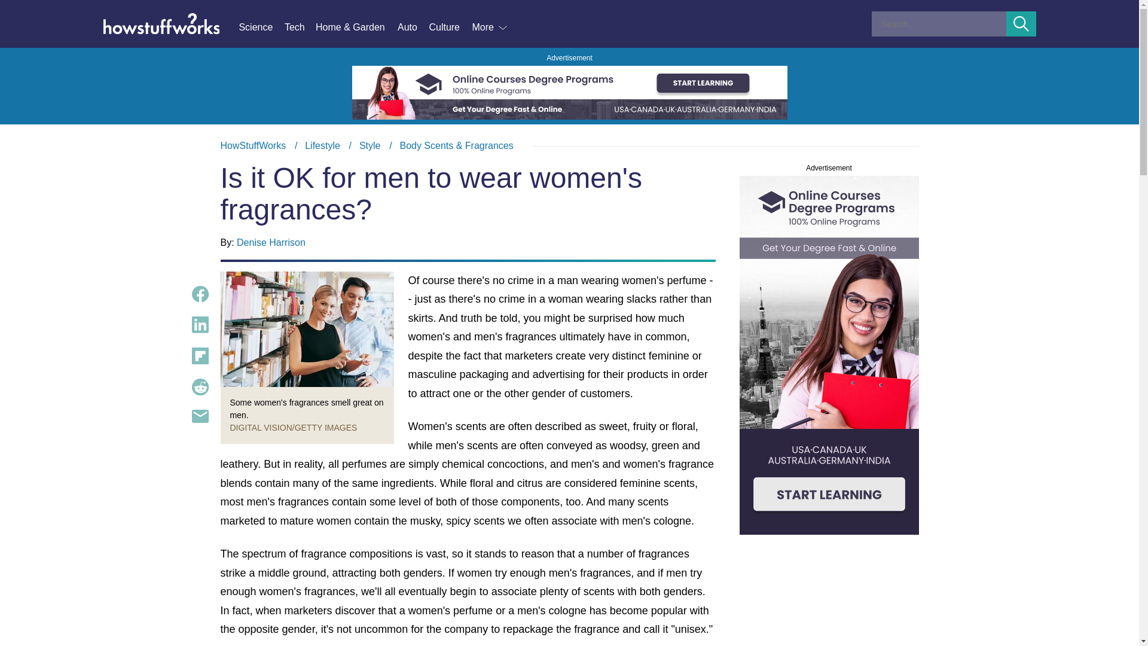 The image size is (1148, 646). What do you see at coordinates (370, 145) in the screenshot?
I see `Style` at bounding box center [370, 145].